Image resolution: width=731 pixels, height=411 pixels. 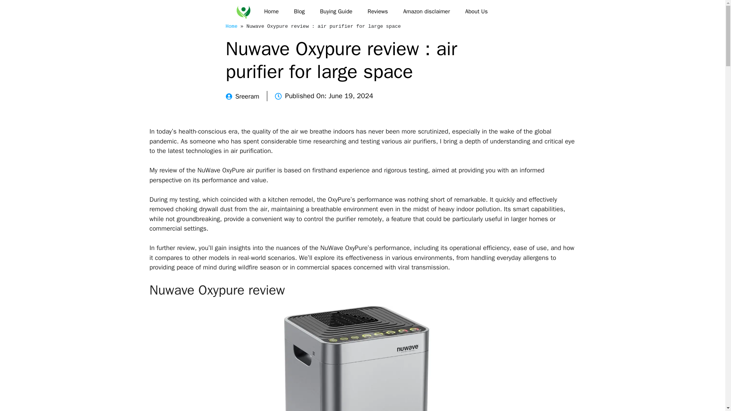 What do you see at coordinates (426, 11) in the screenshot?
I see `Amazon disclaimer` at bounding box center [426, 11].